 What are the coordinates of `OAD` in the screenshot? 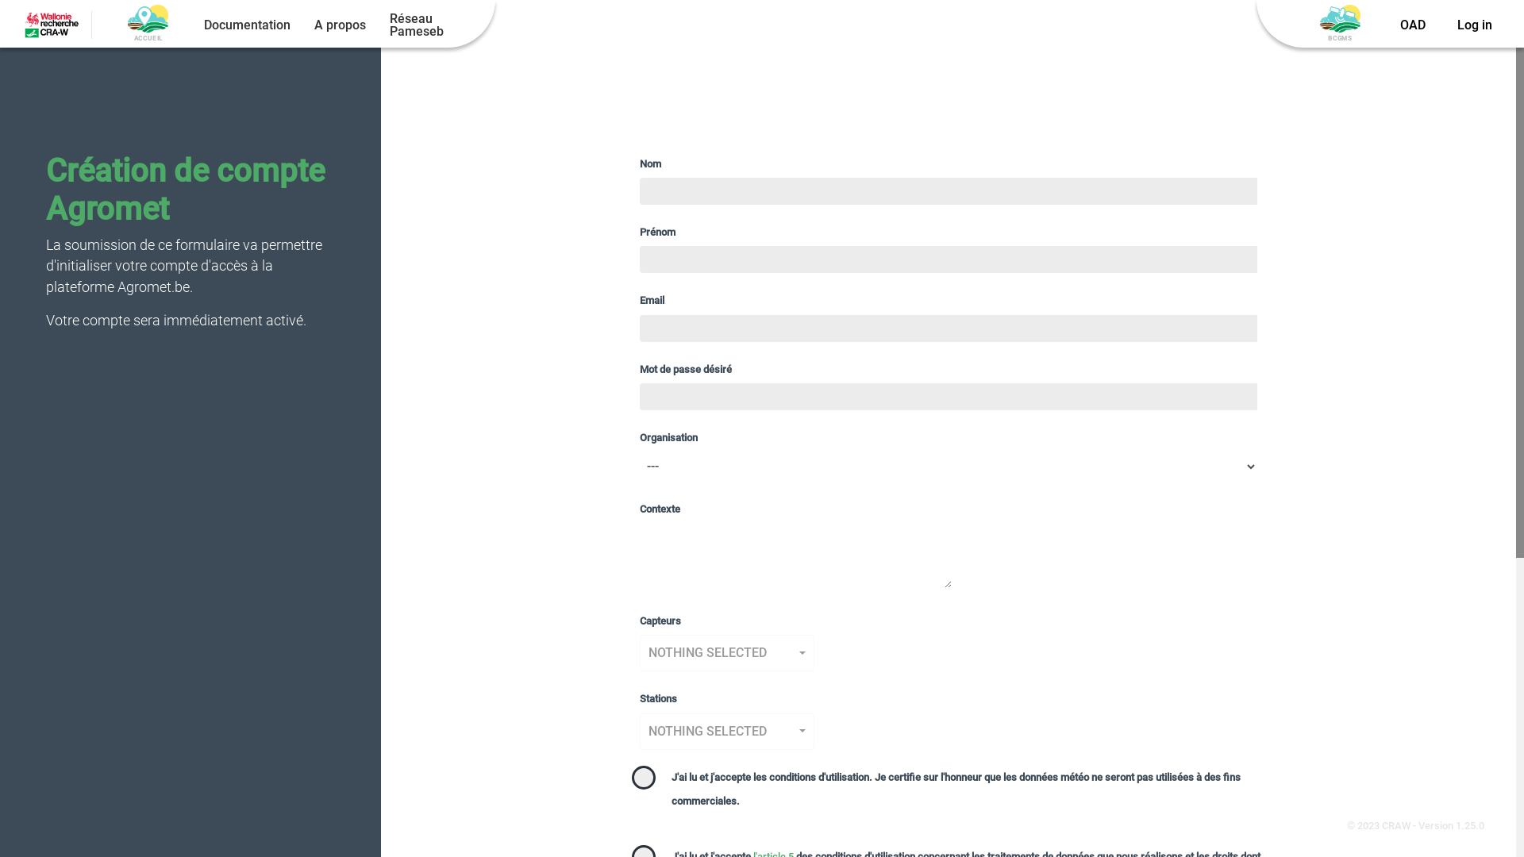 It's located at (1413, 25).